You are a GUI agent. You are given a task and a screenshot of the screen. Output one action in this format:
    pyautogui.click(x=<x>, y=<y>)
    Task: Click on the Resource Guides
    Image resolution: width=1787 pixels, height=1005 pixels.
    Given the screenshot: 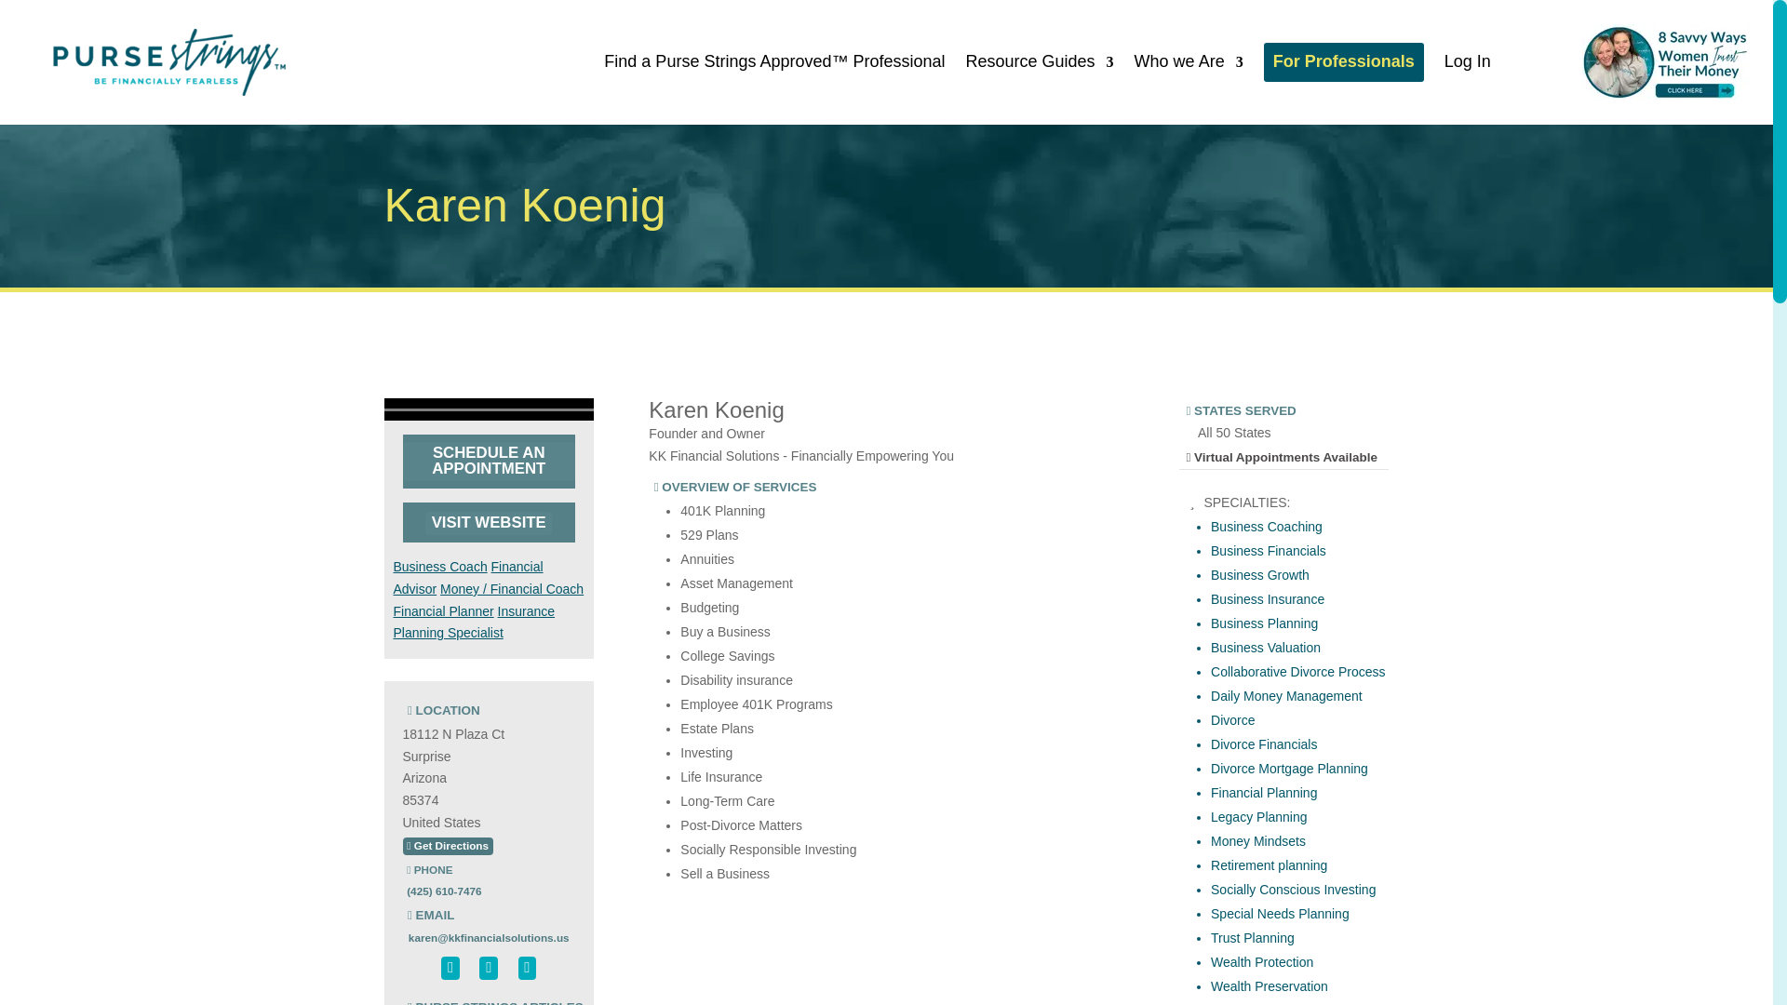 What is the action you would take?
    pyautogui.click(x=1040, y=61)
    